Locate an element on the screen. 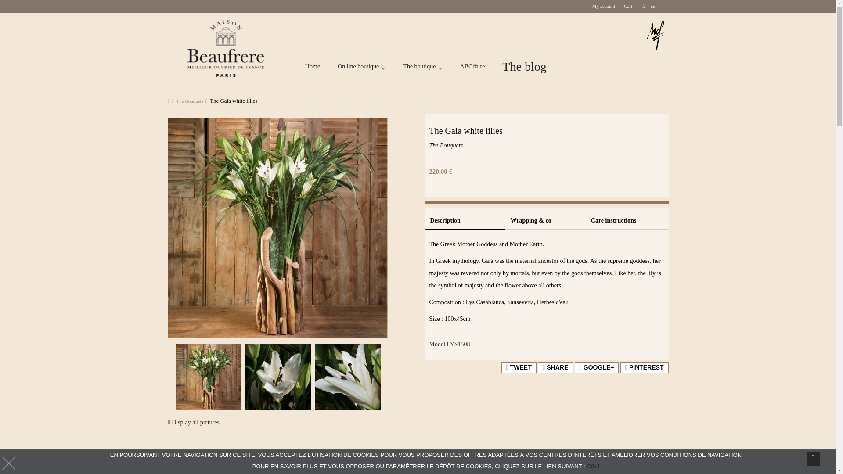 Image resolution: width=843 pixels, height=474 pixels. The blog is located at coordinates (524, 68).